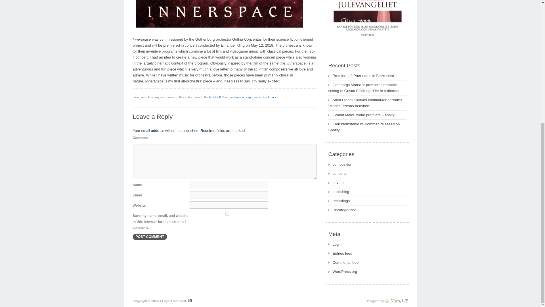  What do you see at coordinates (335, 244) in the screenshot?
I see `Log in` at bounding box center [335, 244].